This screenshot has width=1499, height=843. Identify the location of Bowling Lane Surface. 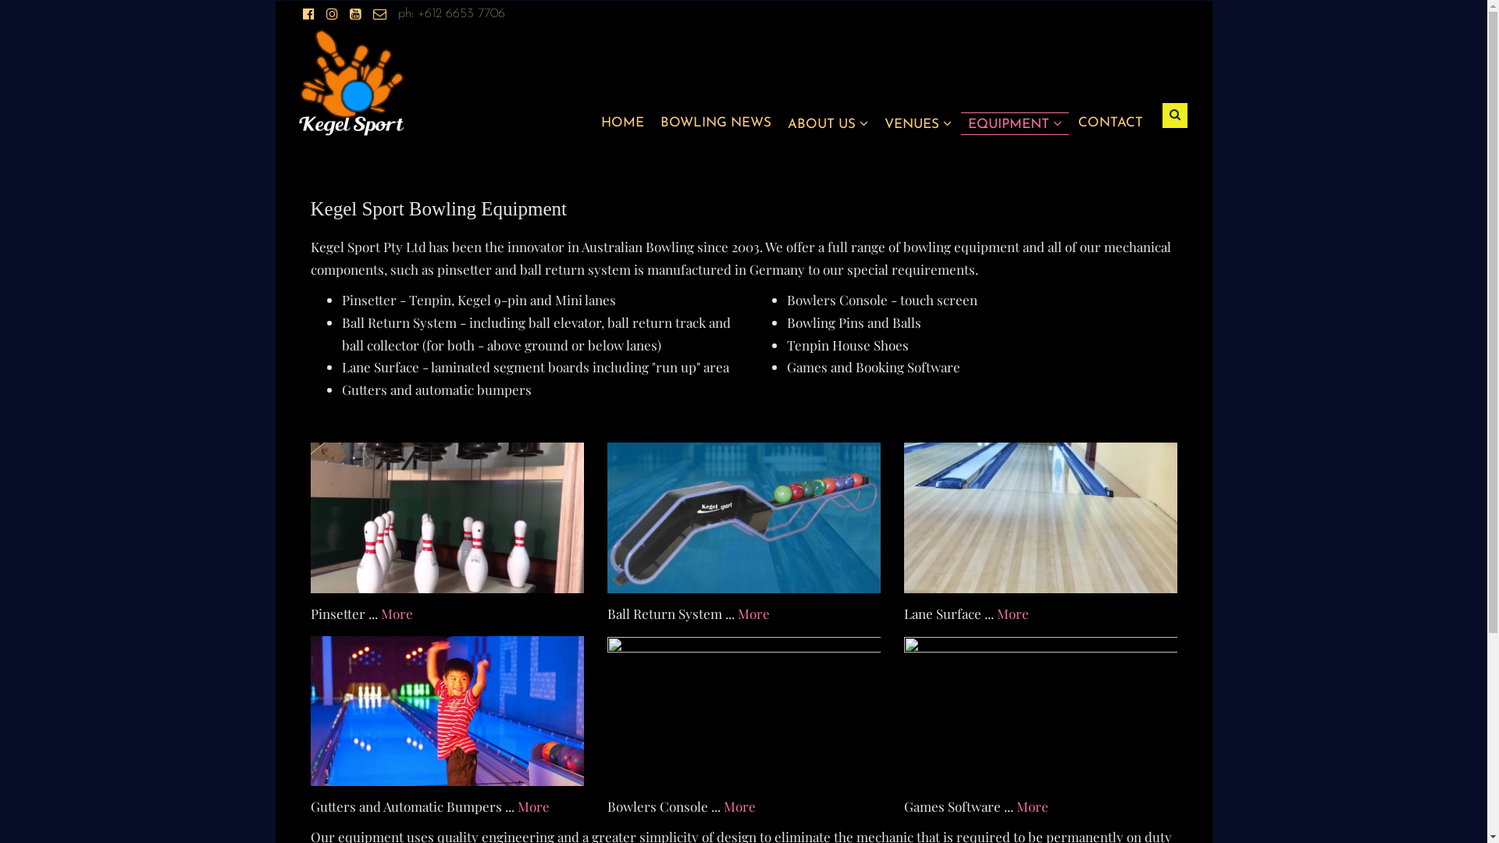
(1041, 518).